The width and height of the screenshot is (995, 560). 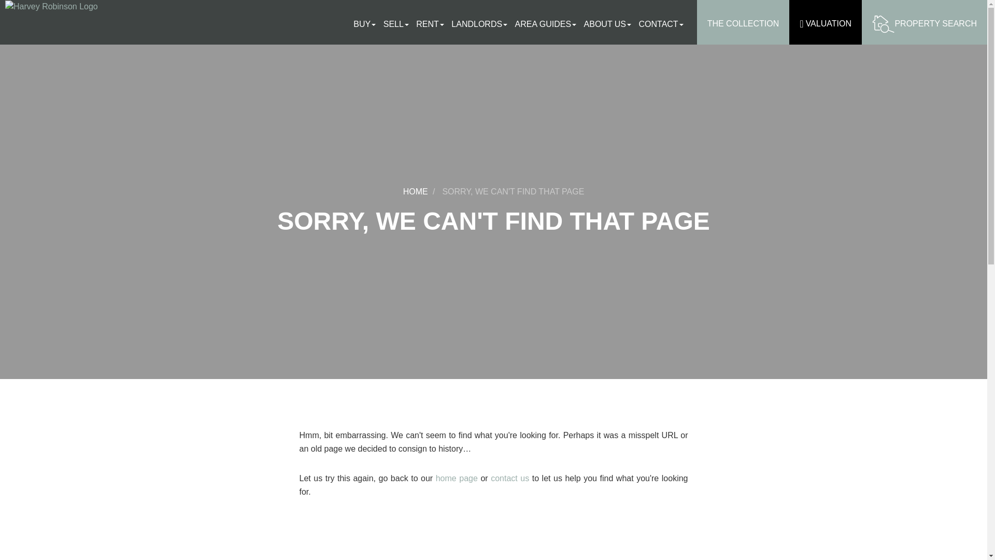 What do you see at coordinates (367, 24) in the screenshot?
I see `BUY` at bounding box center [367, 24].